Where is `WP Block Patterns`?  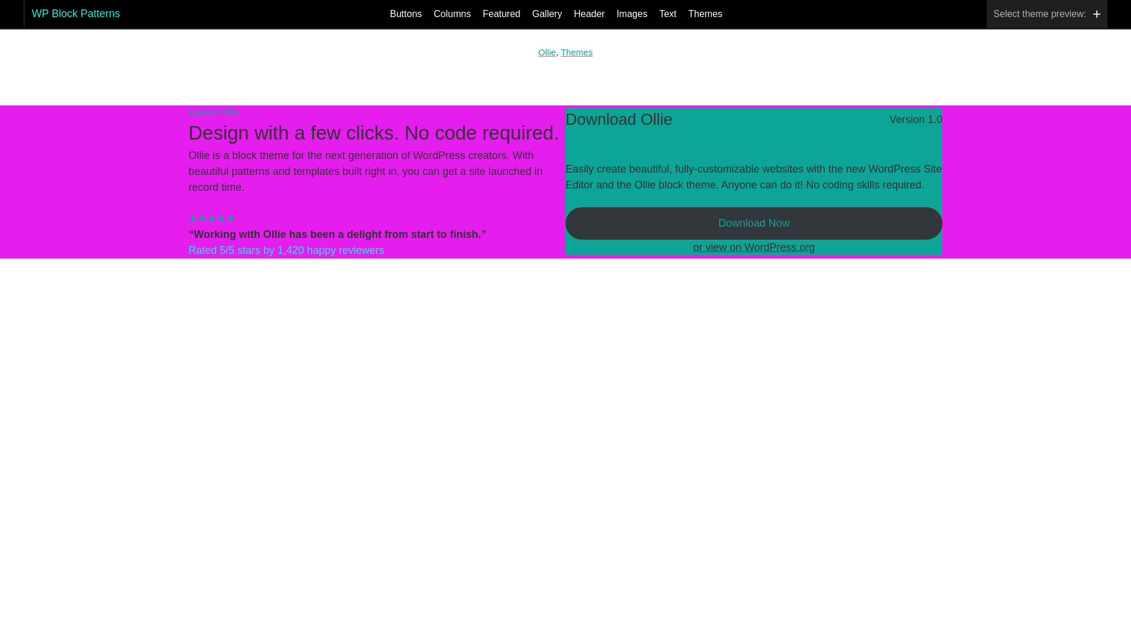 WP Block Patterns is located at coordinates (75, 13).